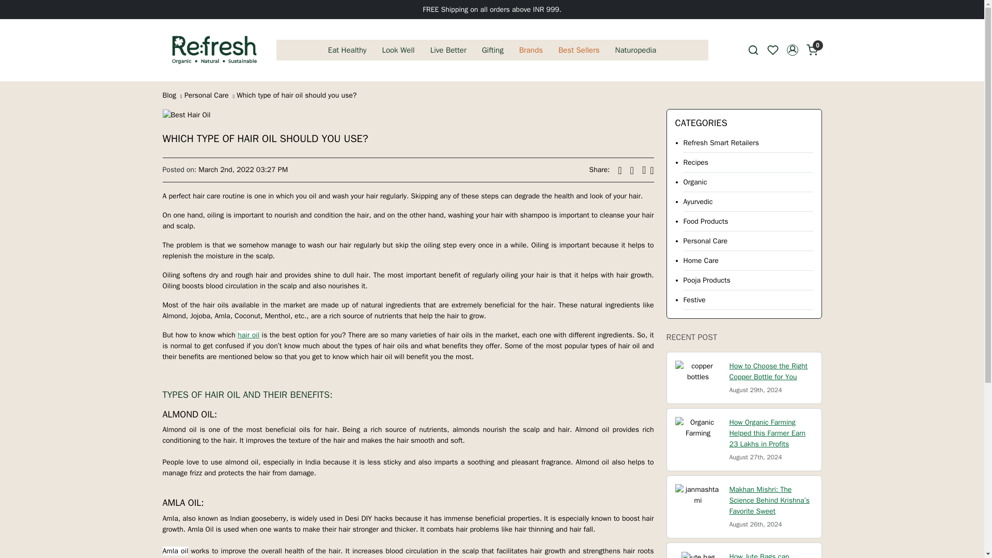 The image size is (992, 558). I want to click on Look Well, so click(398, 50).